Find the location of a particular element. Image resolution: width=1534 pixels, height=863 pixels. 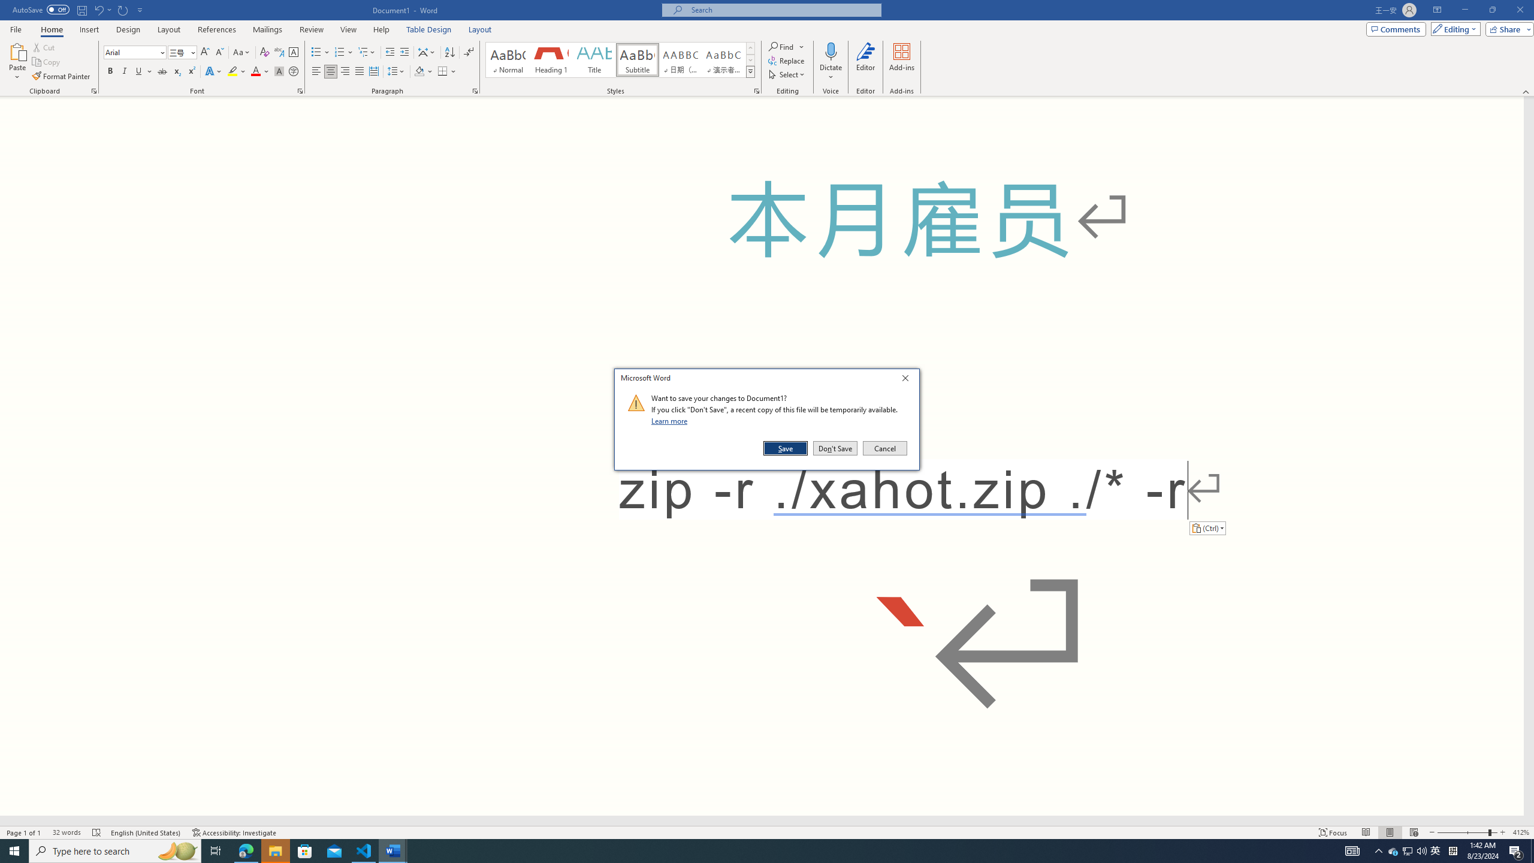

Distributed is located at coordinates (373, 72).